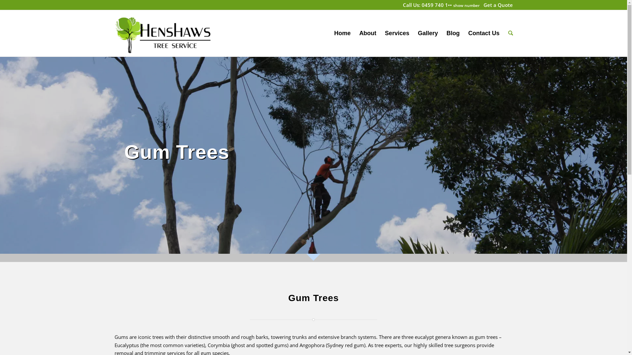 The image size is (632, 355). Describe the element at coordinates (342, 34) in the screenshot. I see `Home` at that location.